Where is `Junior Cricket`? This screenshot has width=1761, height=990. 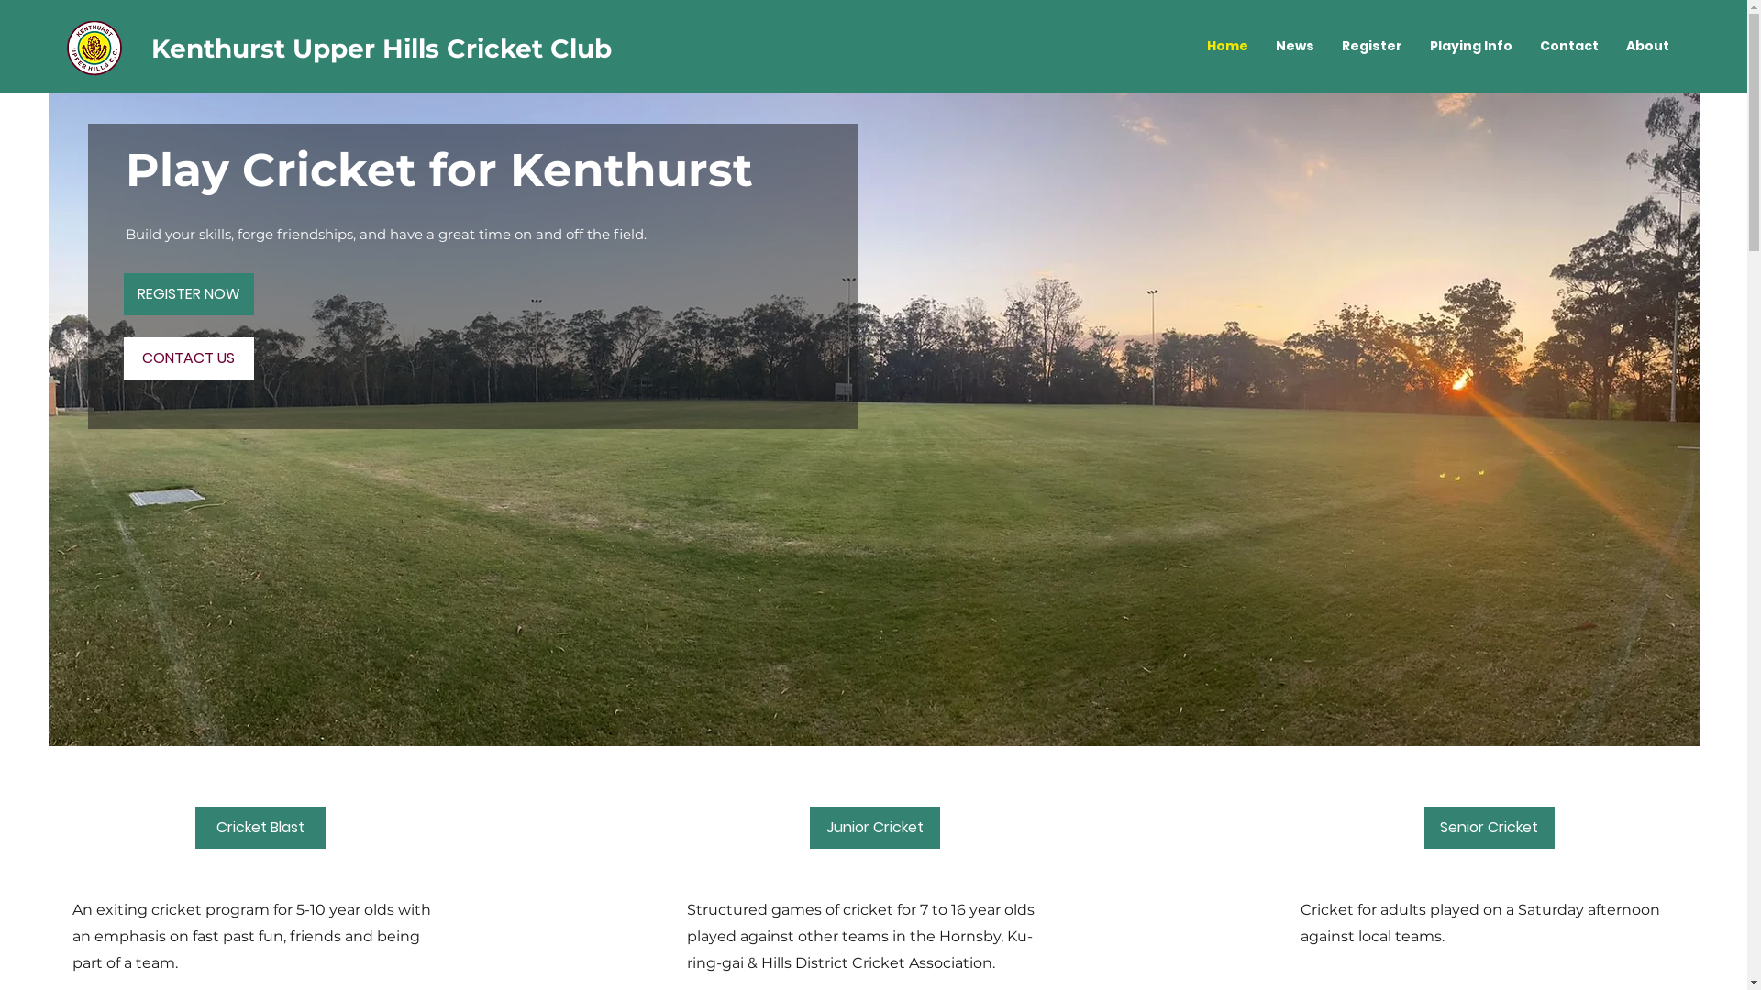
Junior Cricket is located at coordinates (875, 828).